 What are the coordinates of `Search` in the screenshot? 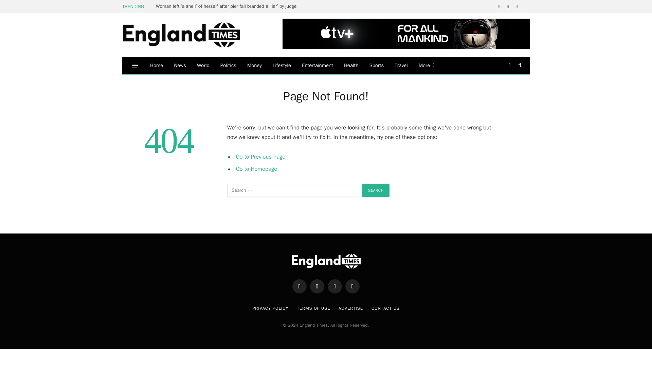 It's located at (376, 190).